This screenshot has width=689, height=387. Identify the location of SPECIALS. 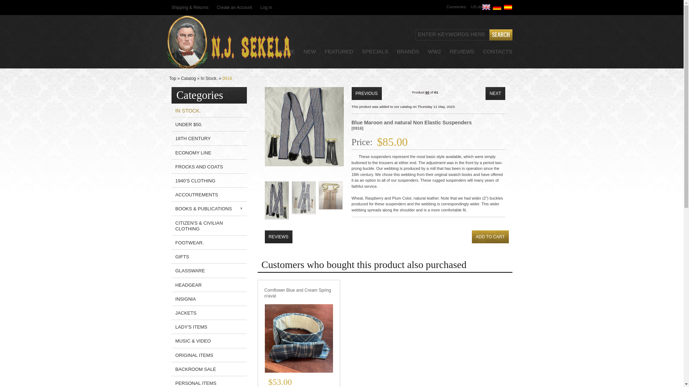
(375, 52).